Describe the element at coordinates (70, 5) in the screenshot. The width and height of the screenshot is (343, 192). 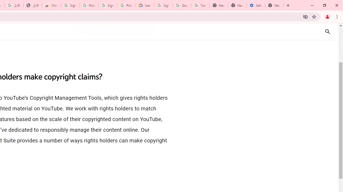
I see `Sign in - Google Accounts` at that location.